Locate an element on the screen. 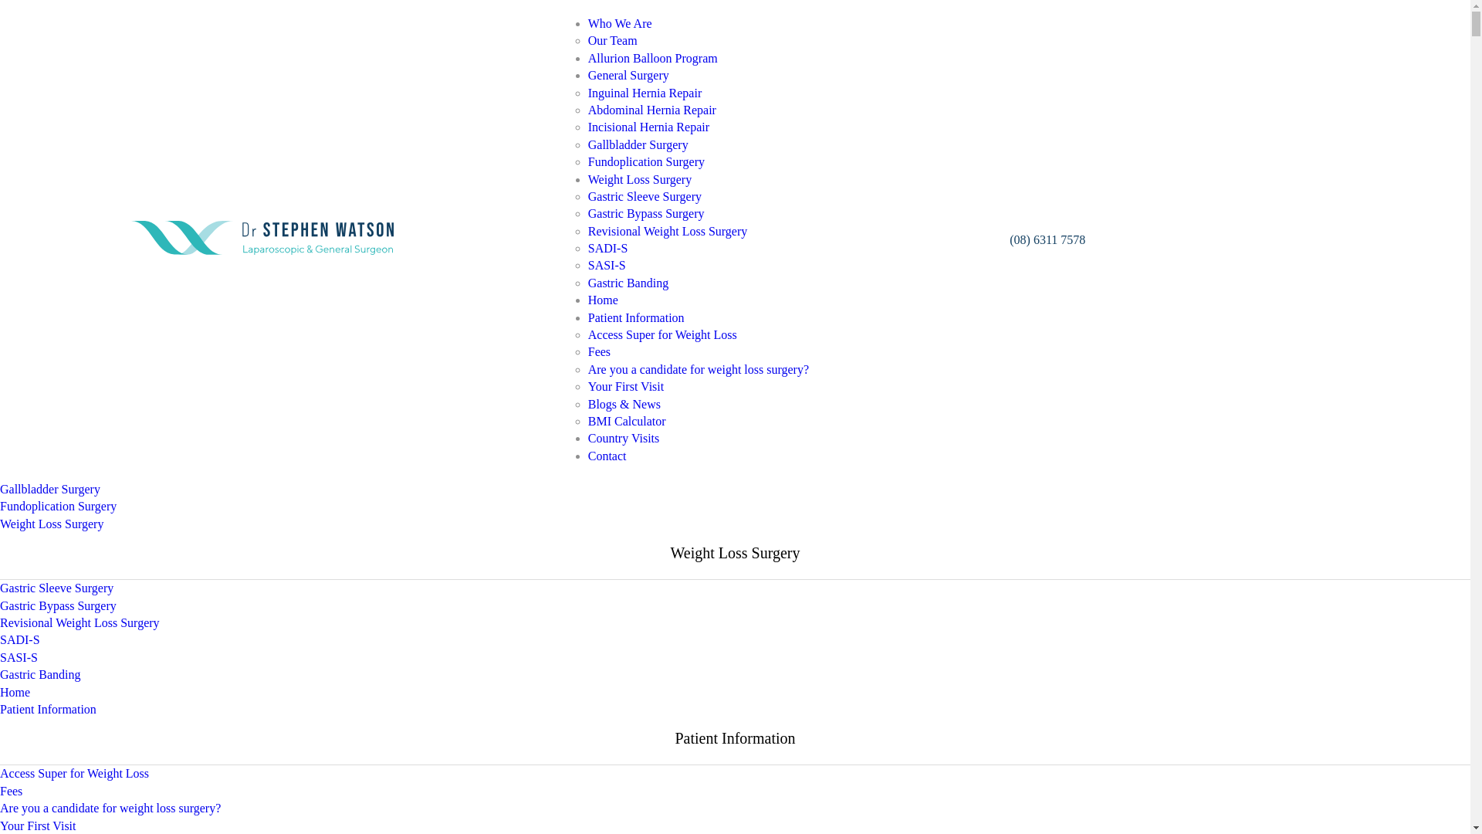 This screenshot has width=1482, height=834. SADI-S is located at coordinates (608, 249).